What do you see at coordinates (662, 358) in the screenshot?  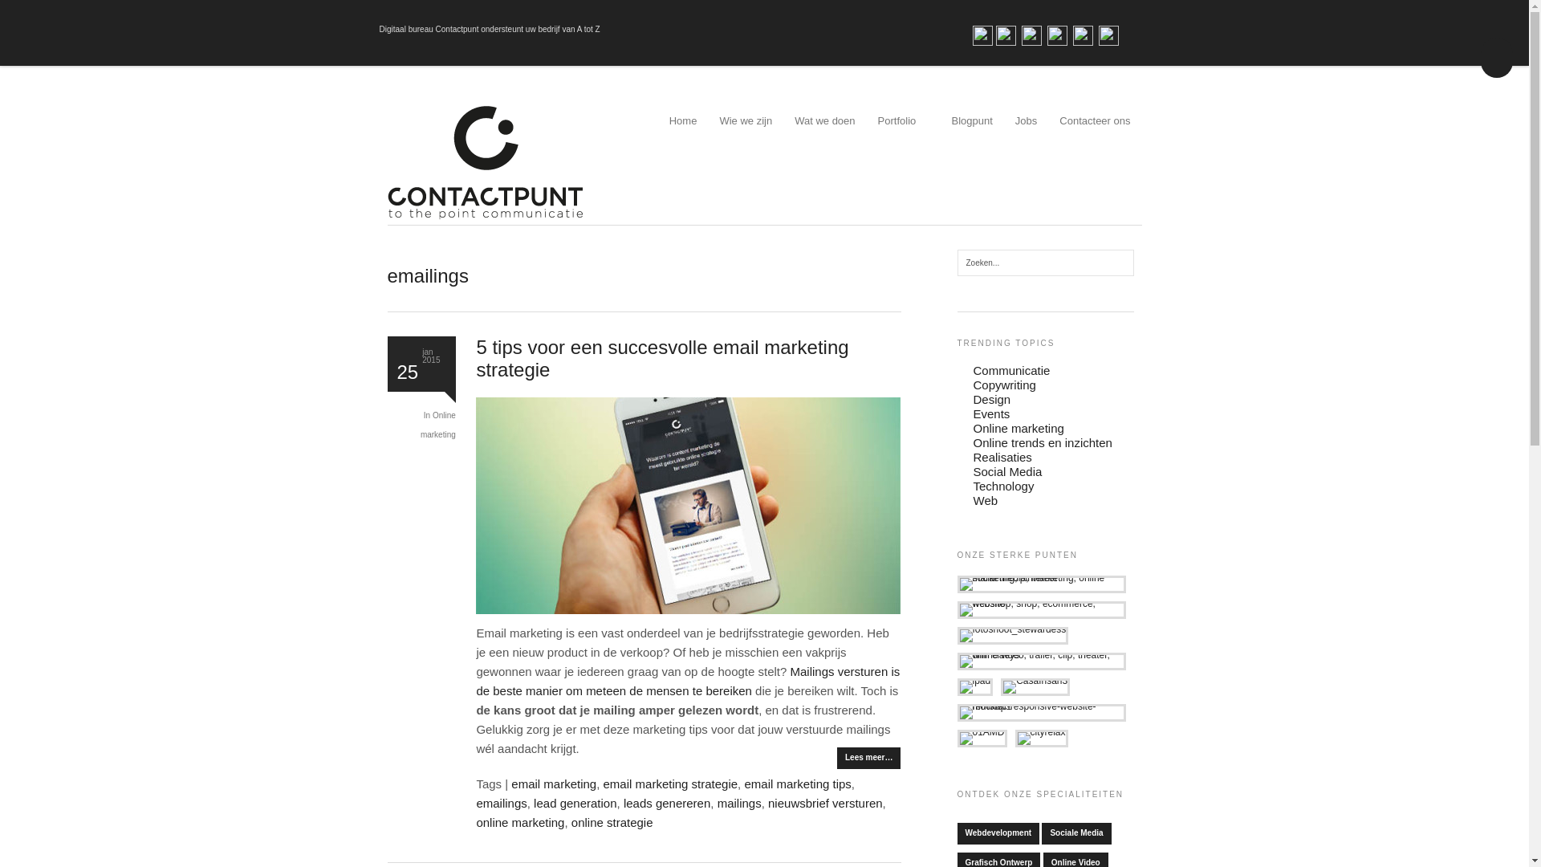 I see `5 tips voor een succesvolle email marketing strategie` at bounding box center [662, 358].